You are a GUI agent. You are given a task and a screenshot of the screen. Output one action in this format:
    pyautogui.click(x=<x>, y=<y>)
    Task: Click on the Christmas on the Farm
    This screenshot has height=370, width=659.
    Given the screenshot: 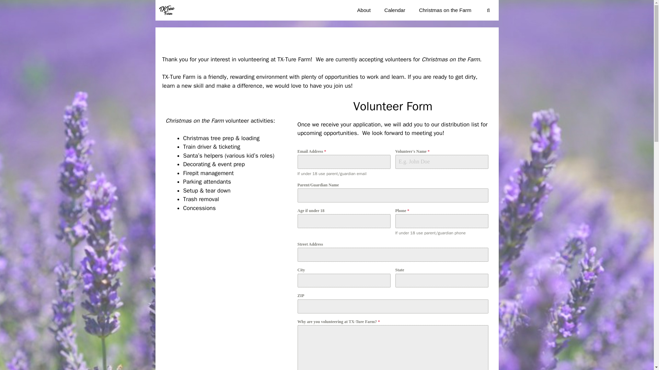 What is the action you would take?
    pyautogui.click(x=445, y=10)
    